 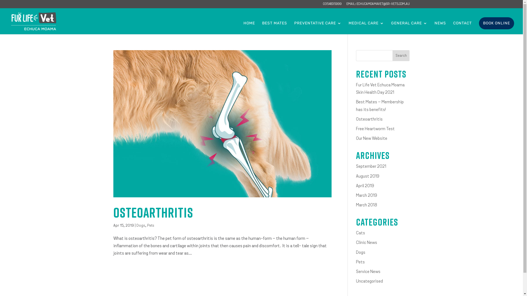 What do you see at coordinates (369, 281) in the screenshot?
I see `Uncategorised` at bounding box center [369, 281].